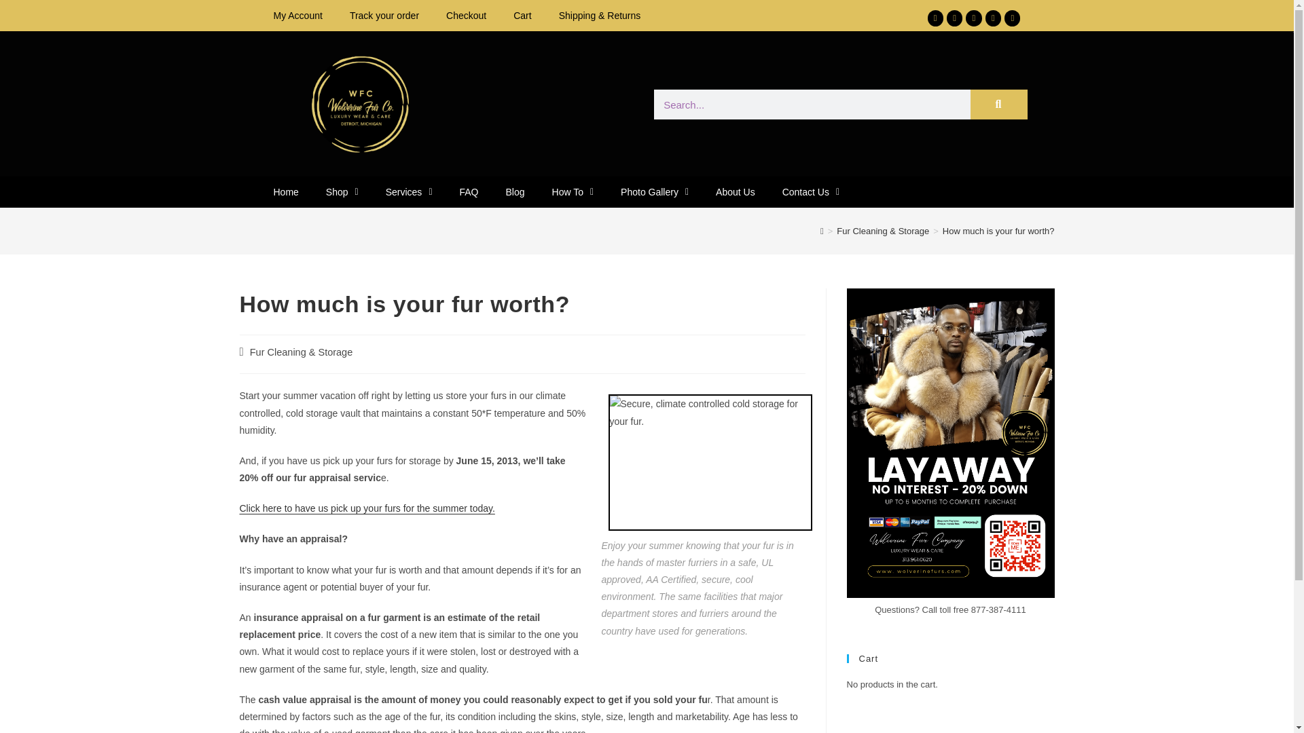 The image size is (1304, 733). What do you see at coordinates (297, 16) in the screenshot?
I see `My Account` at bounding box center [297, 16].